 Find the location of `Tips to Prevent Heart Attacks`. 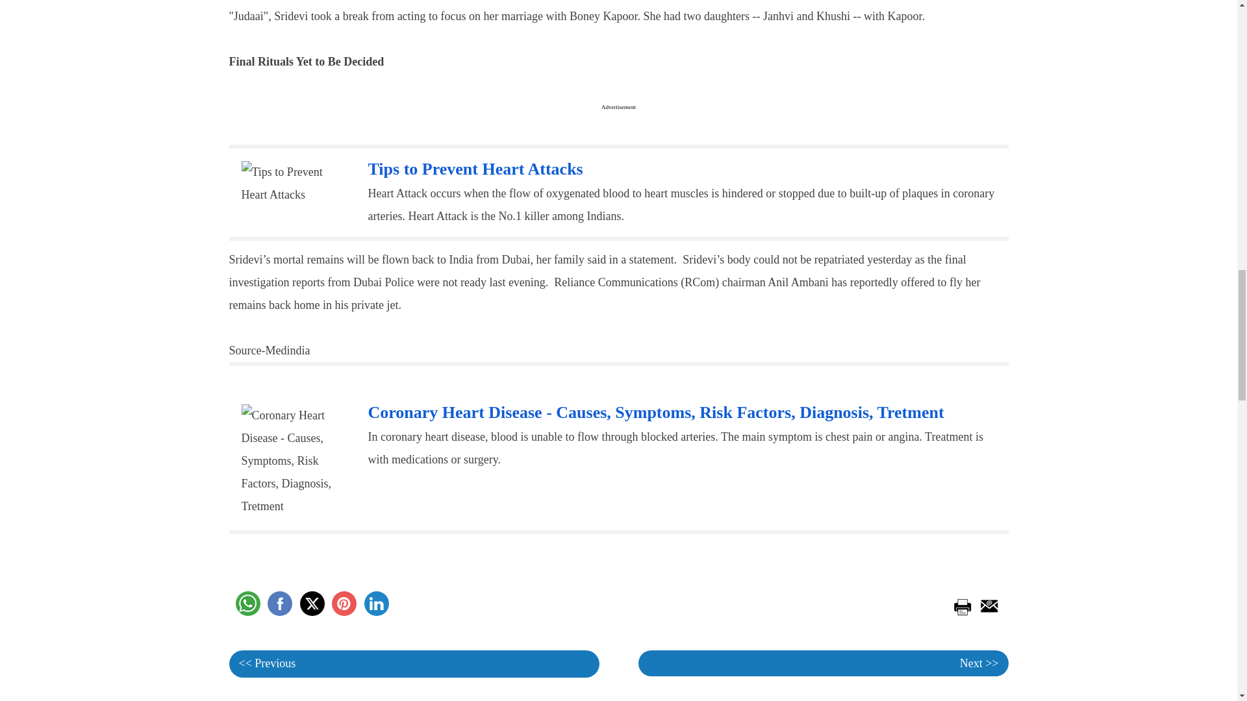

Tips to Prevent Heart Attacks is located at coordinates (295, 183).